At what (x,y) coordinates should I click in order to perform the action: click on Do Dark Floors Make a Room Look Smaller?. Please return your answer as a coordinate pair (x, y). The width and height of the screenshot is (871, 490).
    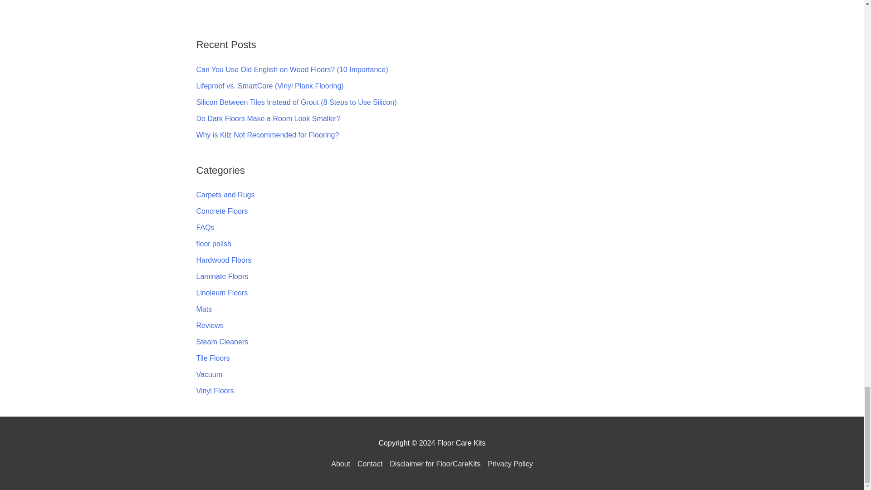
    Looking at the image, I should click on (268, 118).